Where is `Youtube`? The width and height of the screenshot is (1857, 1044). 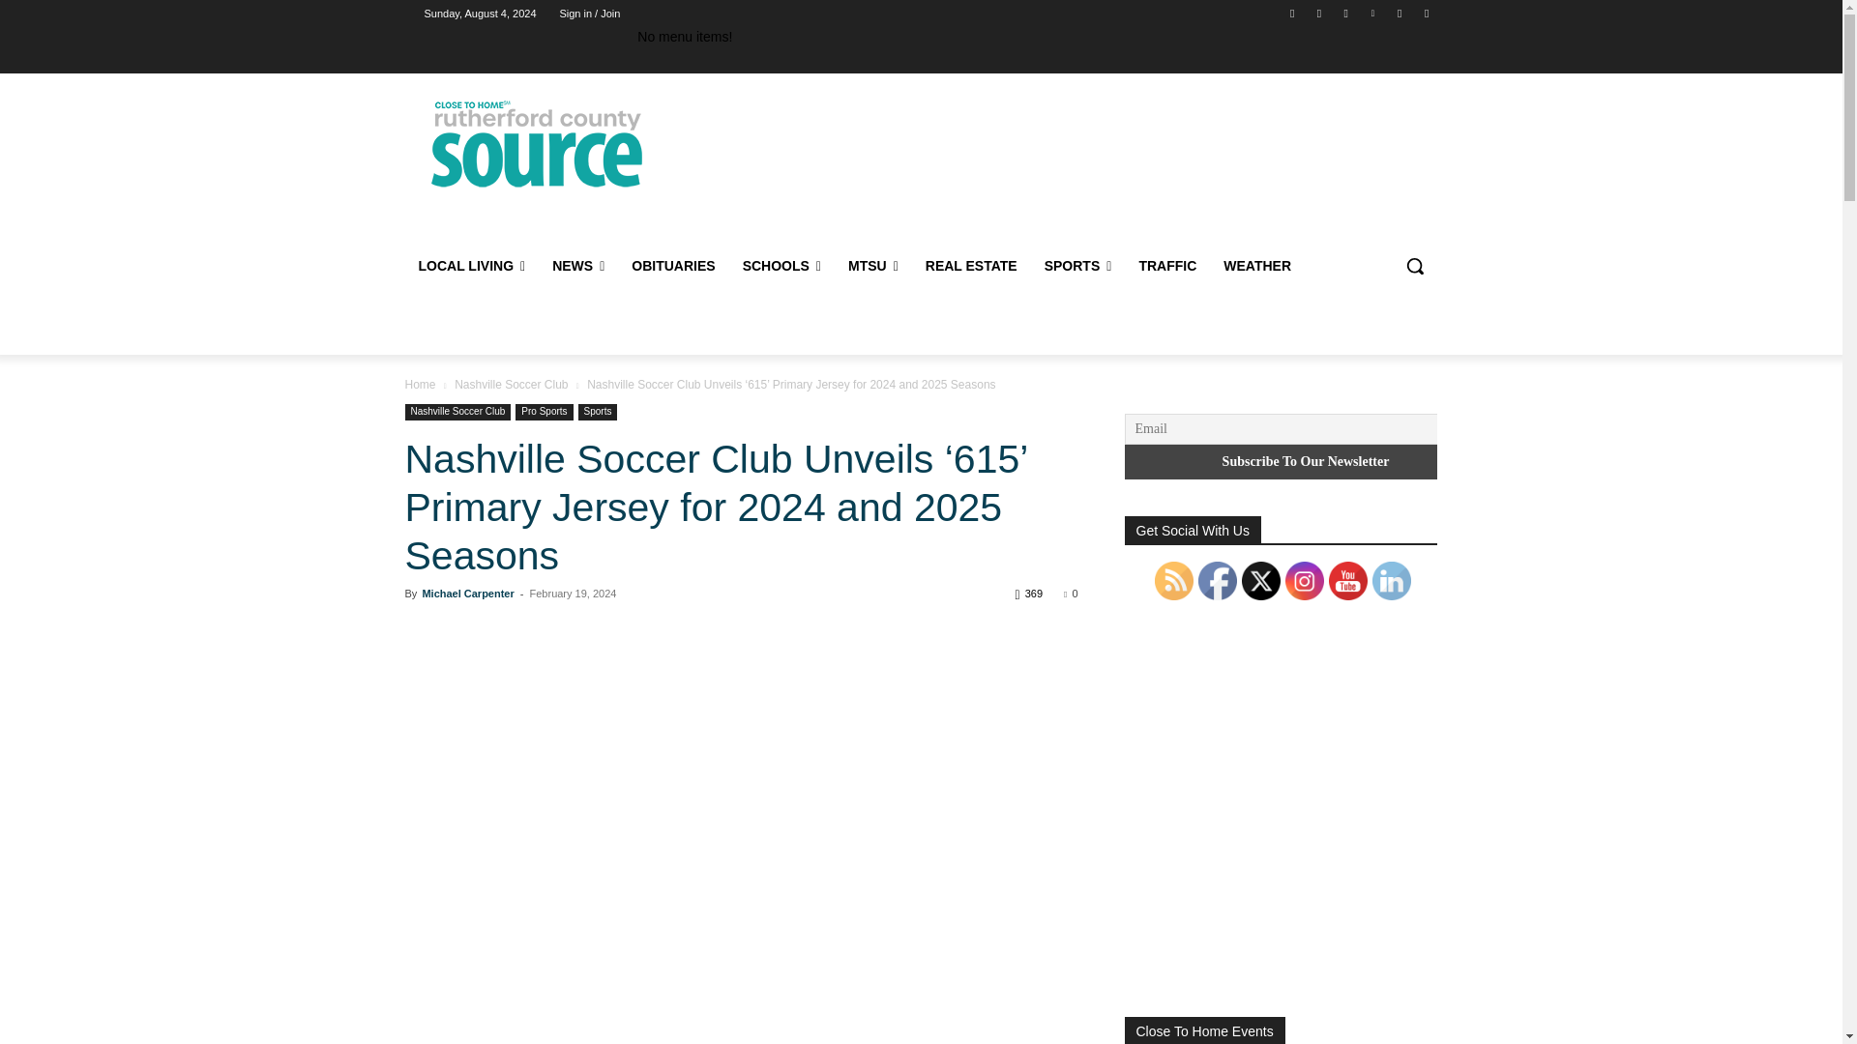
Youtube is located at coordinates (1426, 13).